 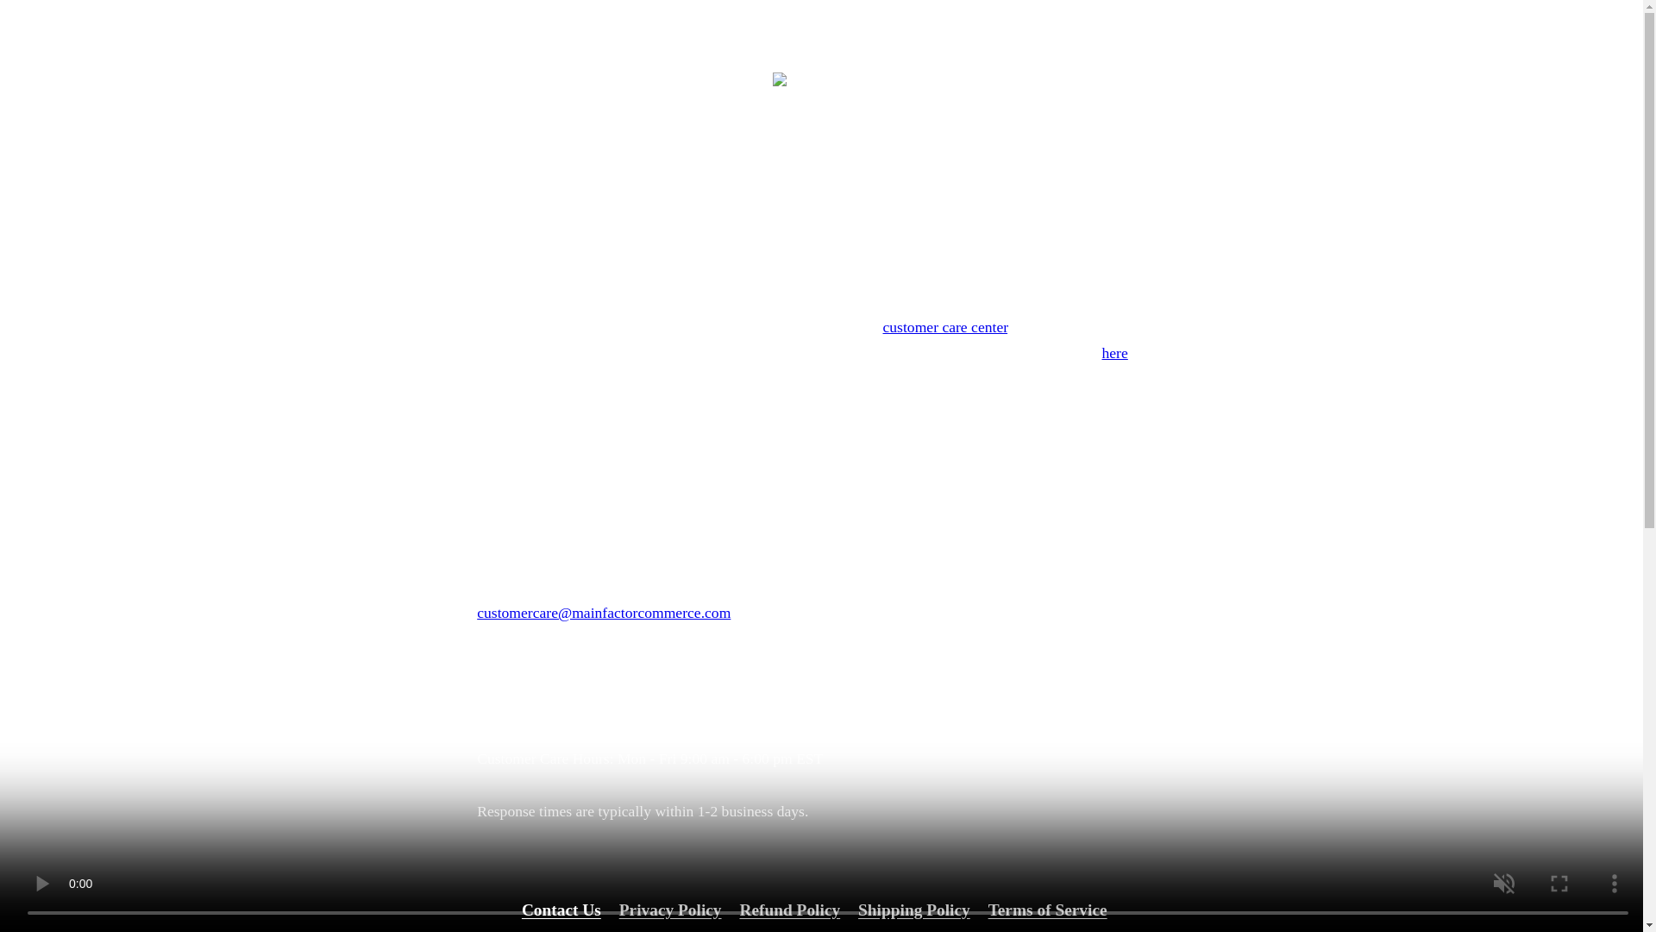 What do you see at coordinates (1244, 78) in the screenshot?
I see `Log in` at bounding box center [1244, 78].